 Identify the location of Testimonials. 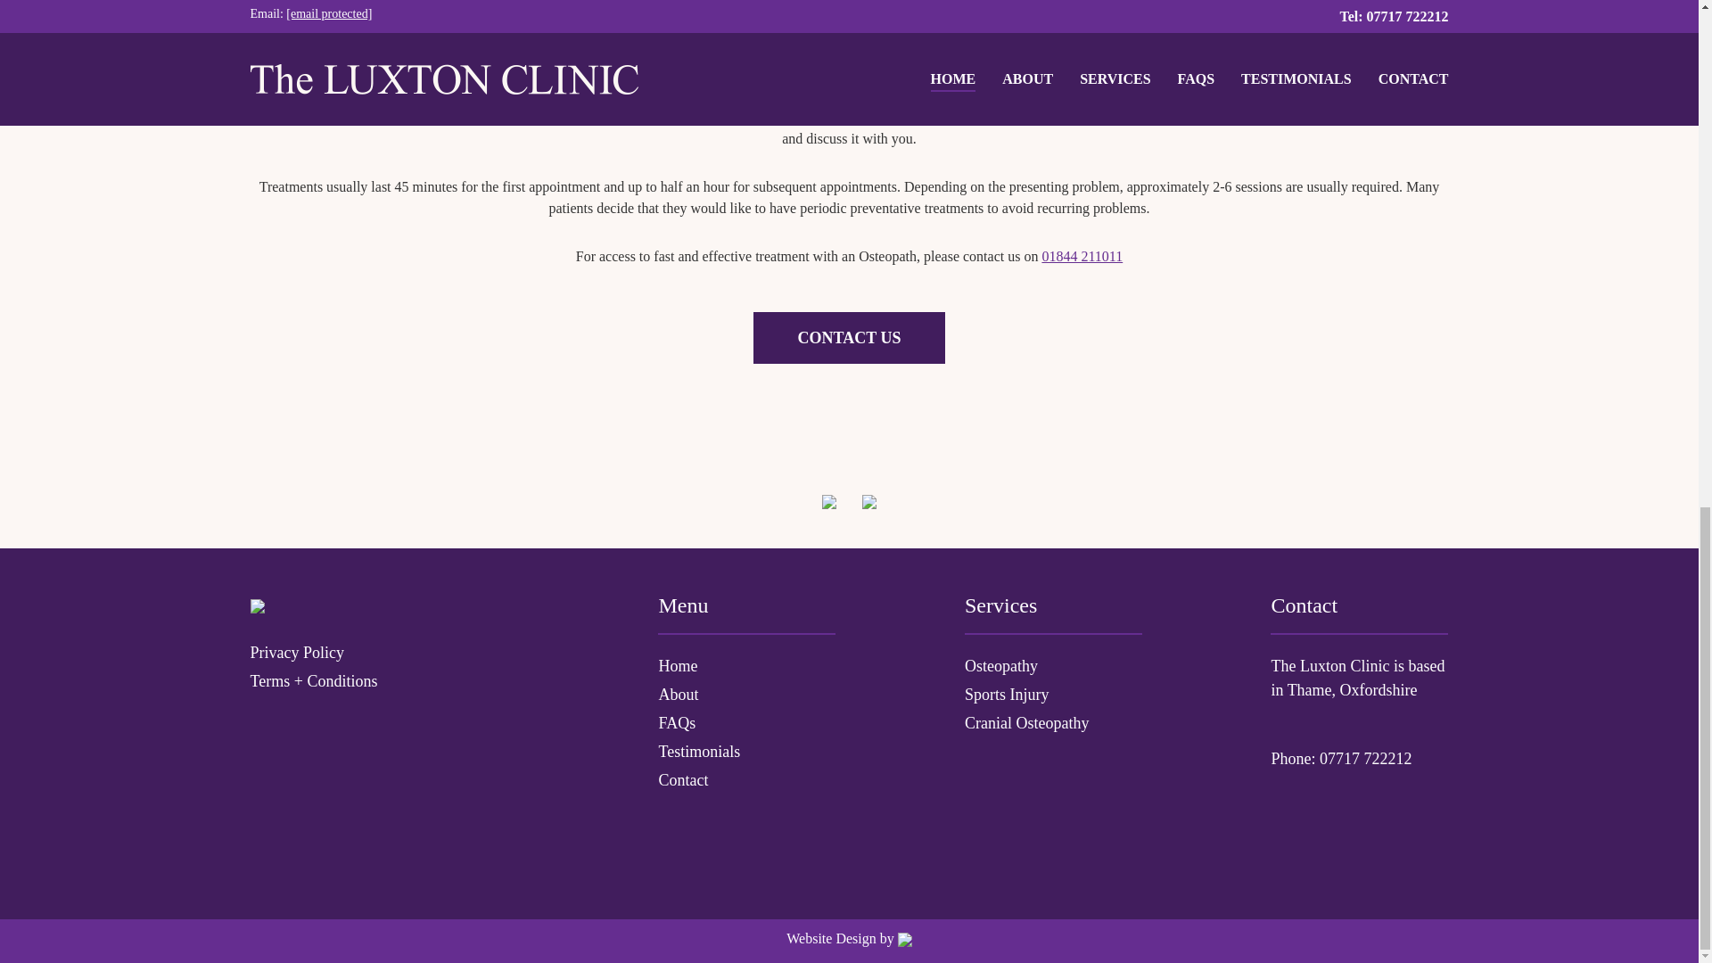
(745, 753).